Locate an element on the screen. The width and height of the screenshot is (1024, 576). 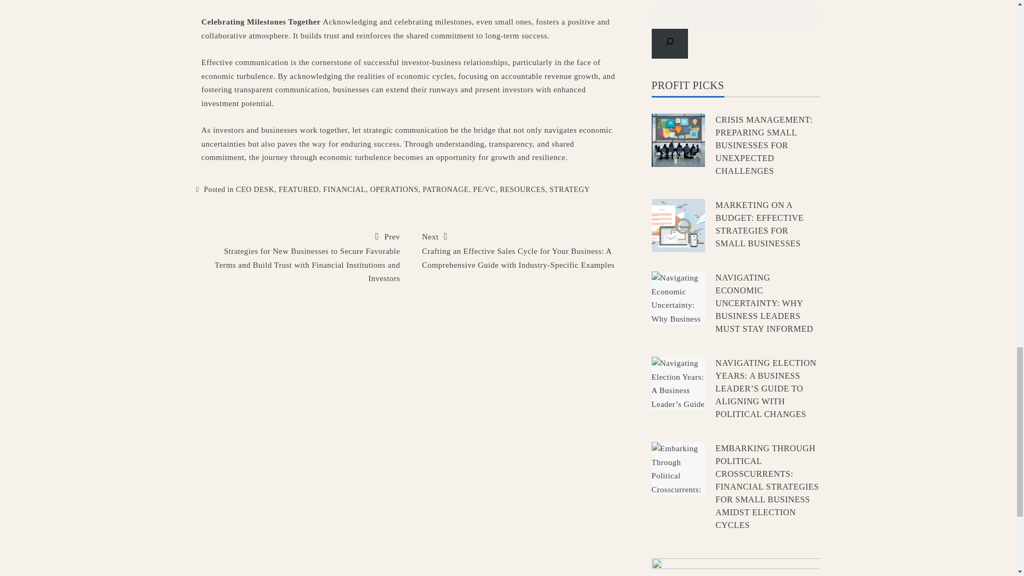
FINANCIAL is located at coordinates (345, 189).